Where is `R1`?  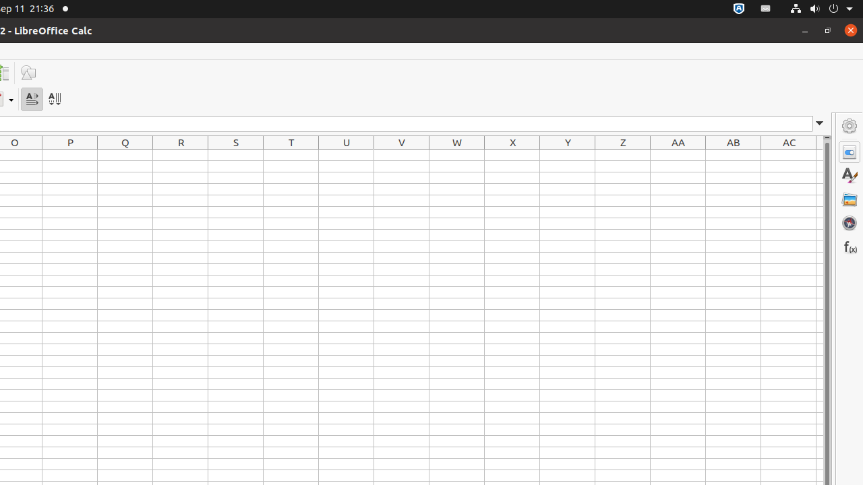
R1 is located at coordinates (181, 155).